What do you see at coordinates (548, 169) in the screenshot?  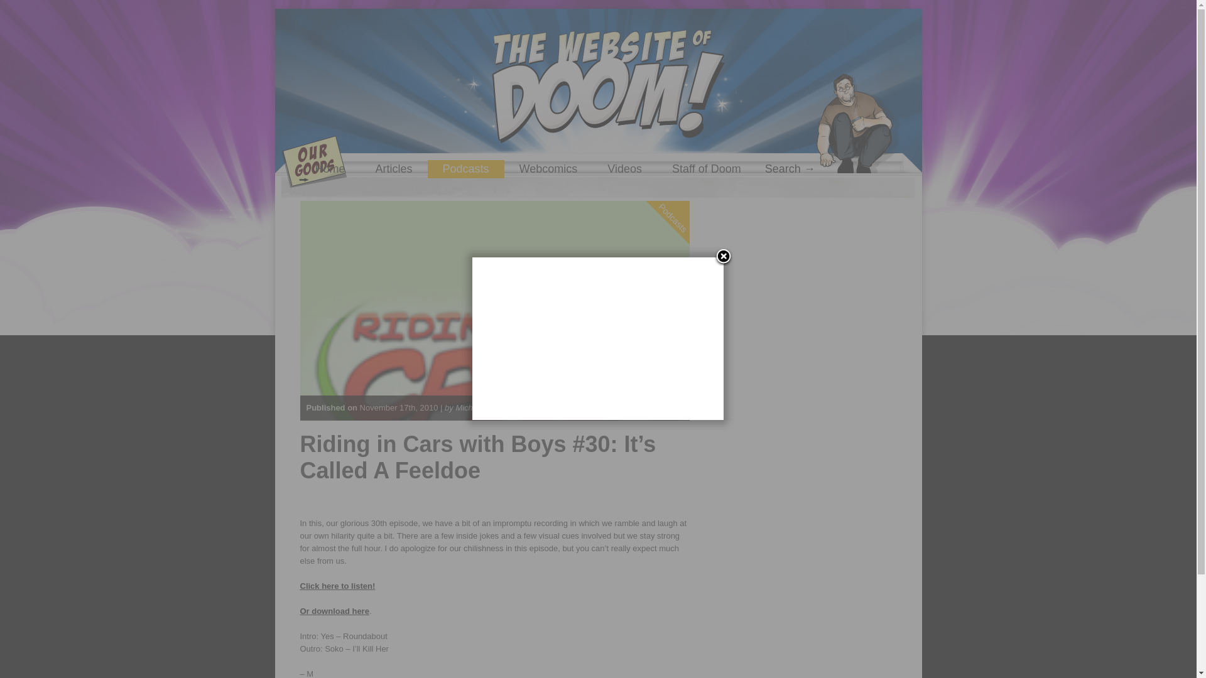 I see `Webcomics` at bounding box center [548, 169].